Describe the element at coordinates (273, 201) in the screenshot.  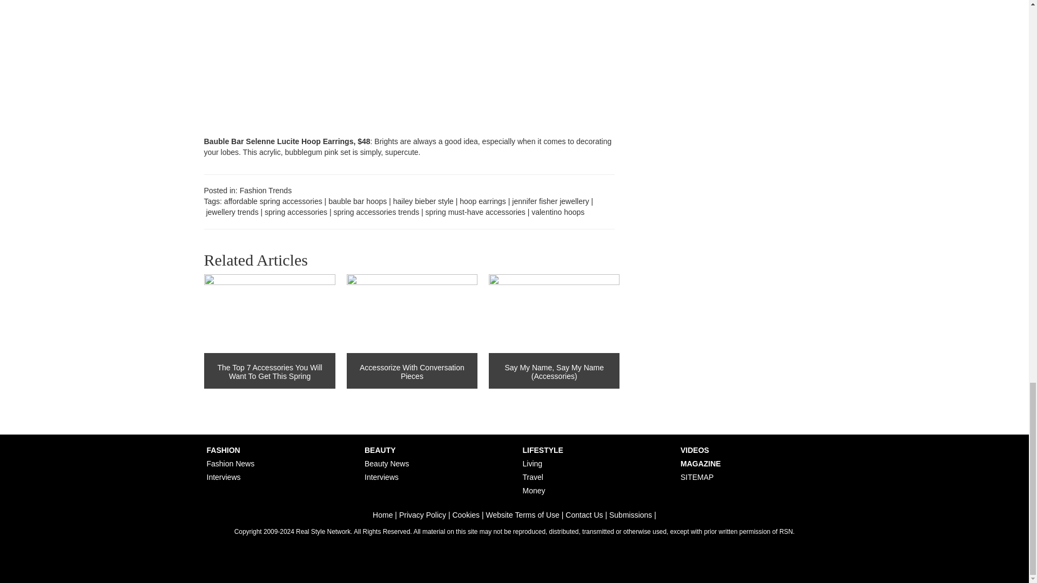
I see `affordable spring accessories` at that location.